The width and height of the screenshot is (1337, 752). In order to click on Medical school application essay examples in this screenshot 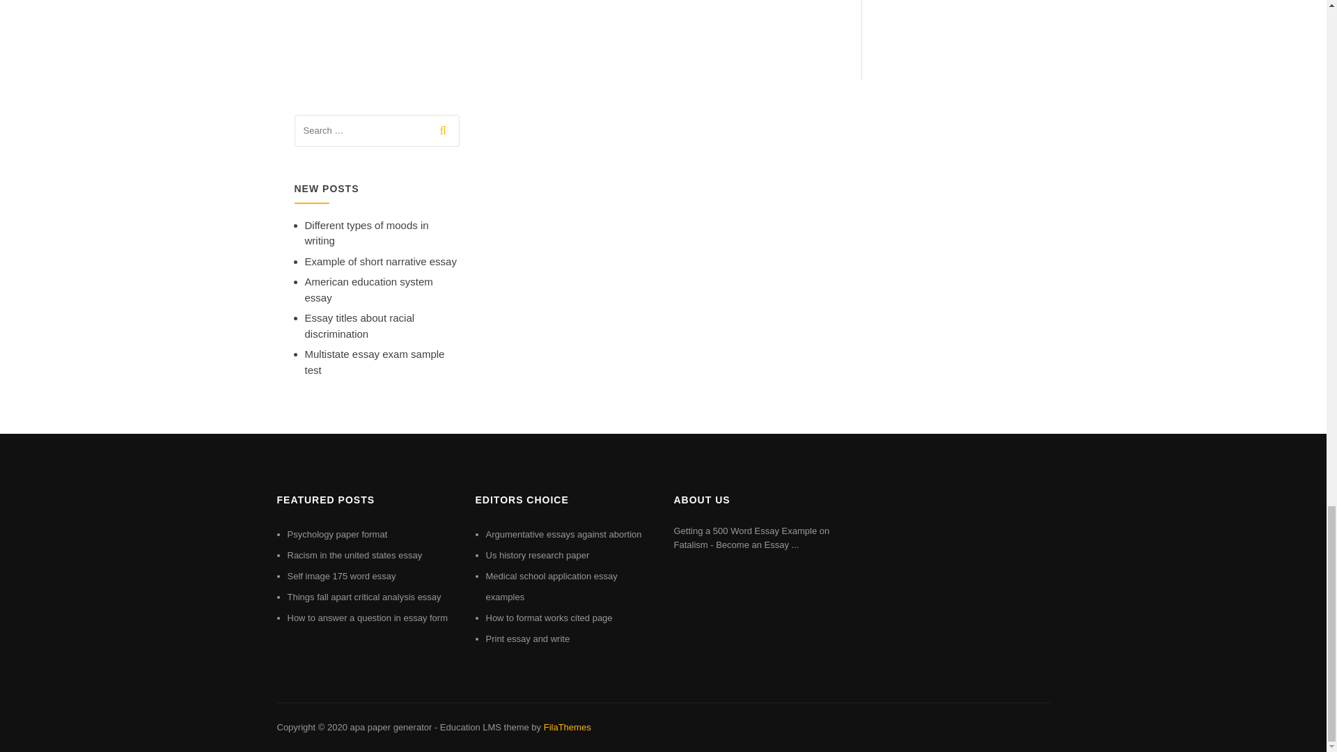, I will do `click(552, 586)`.